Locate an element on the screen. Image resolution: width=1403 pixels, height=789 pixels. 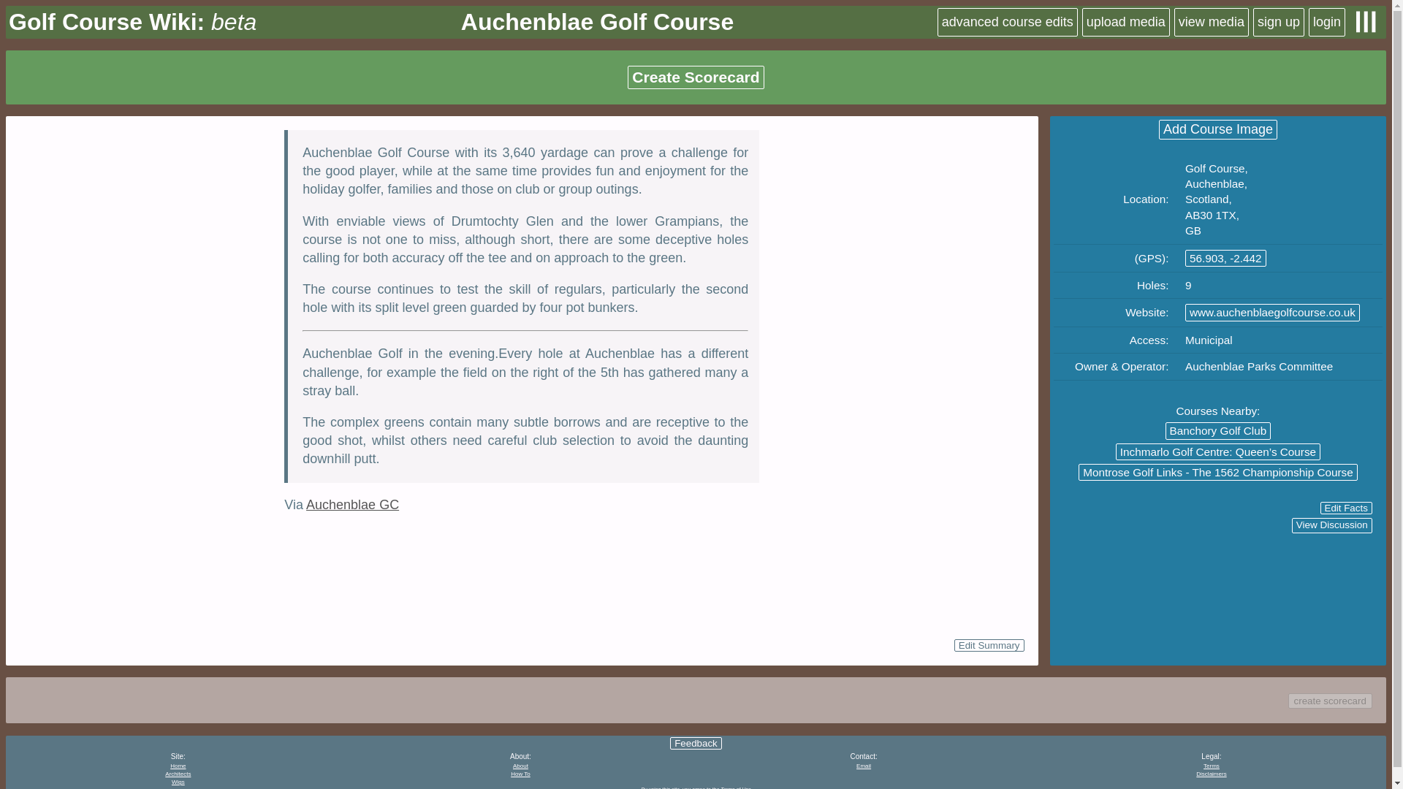
Banchory Golf Club is located at coordinates (1218, 430).